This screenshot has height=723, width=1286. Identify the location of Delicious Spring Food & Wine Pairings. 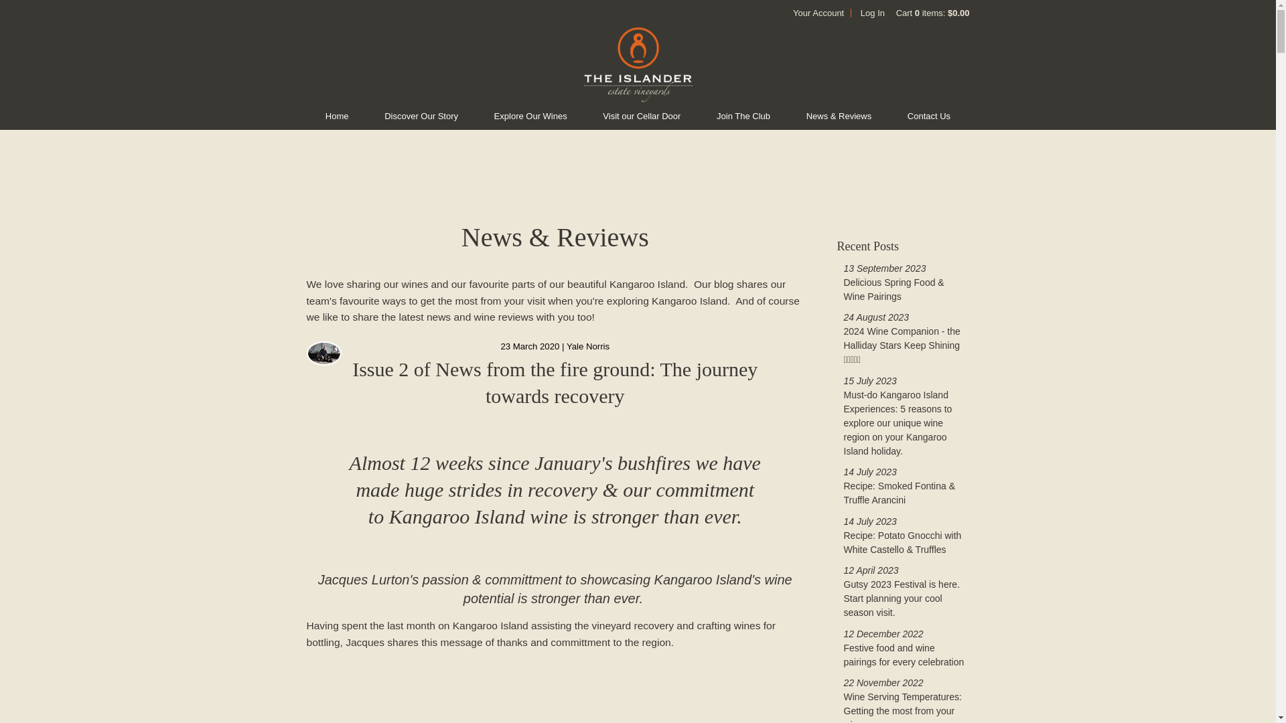
(894, 289).